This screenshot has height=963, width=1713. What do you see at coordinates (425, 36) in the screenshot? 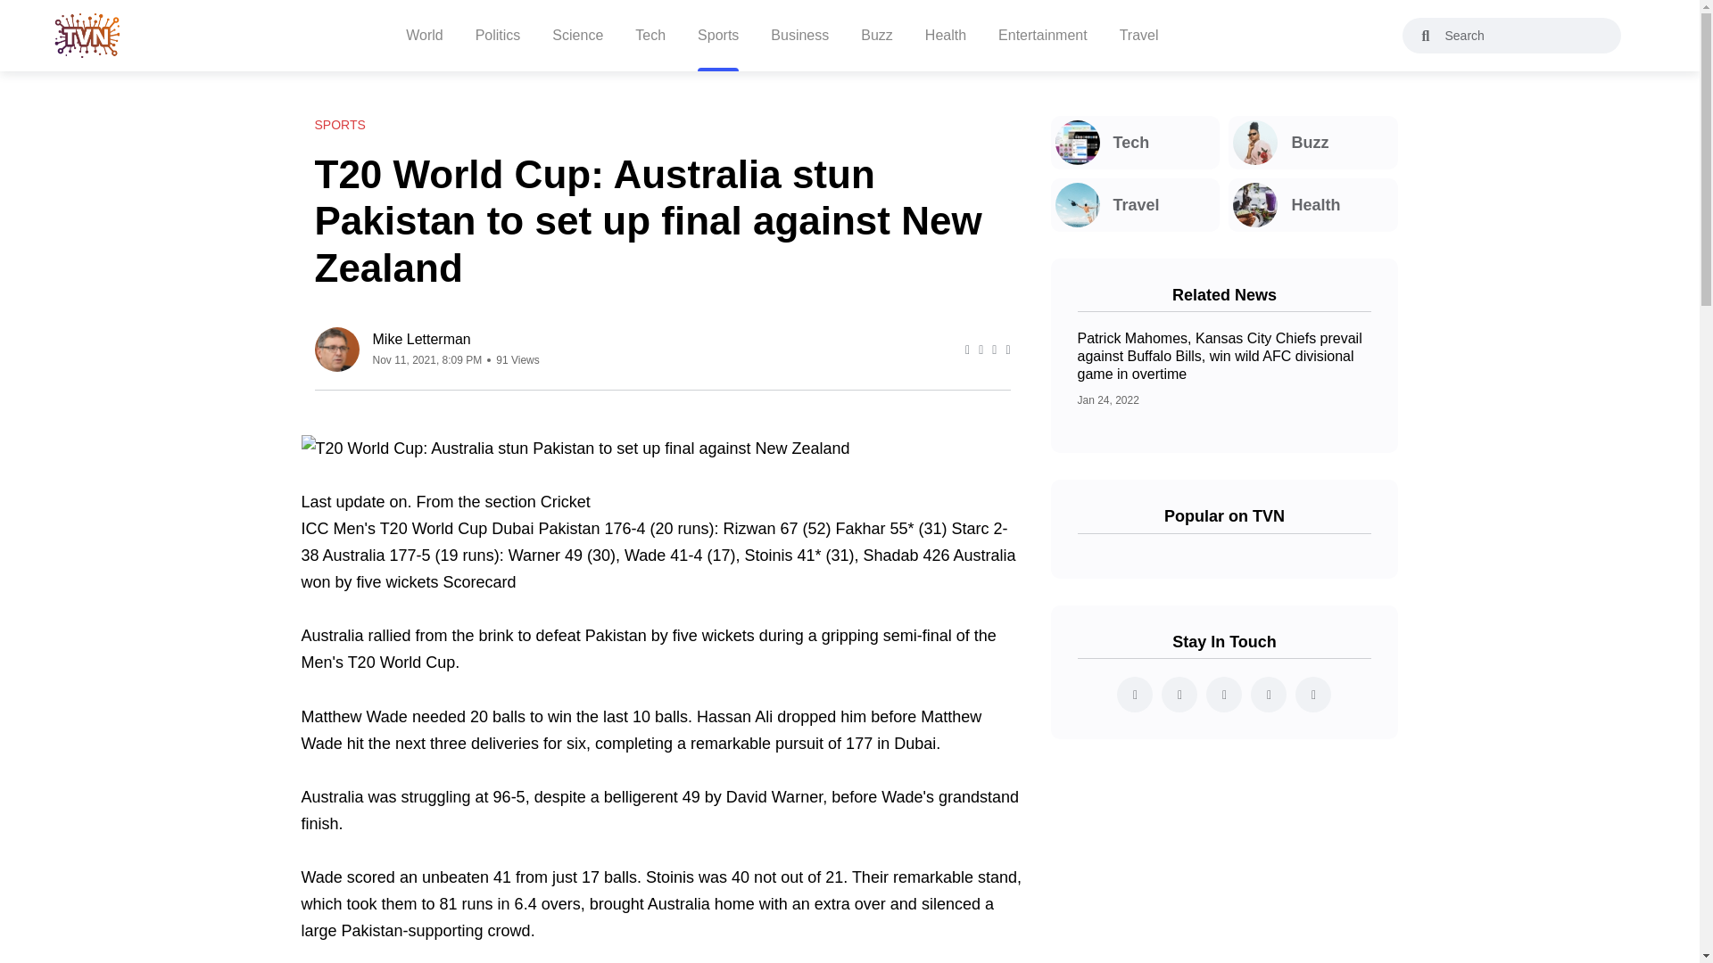
I see `World` at bounding box center [425, 36].